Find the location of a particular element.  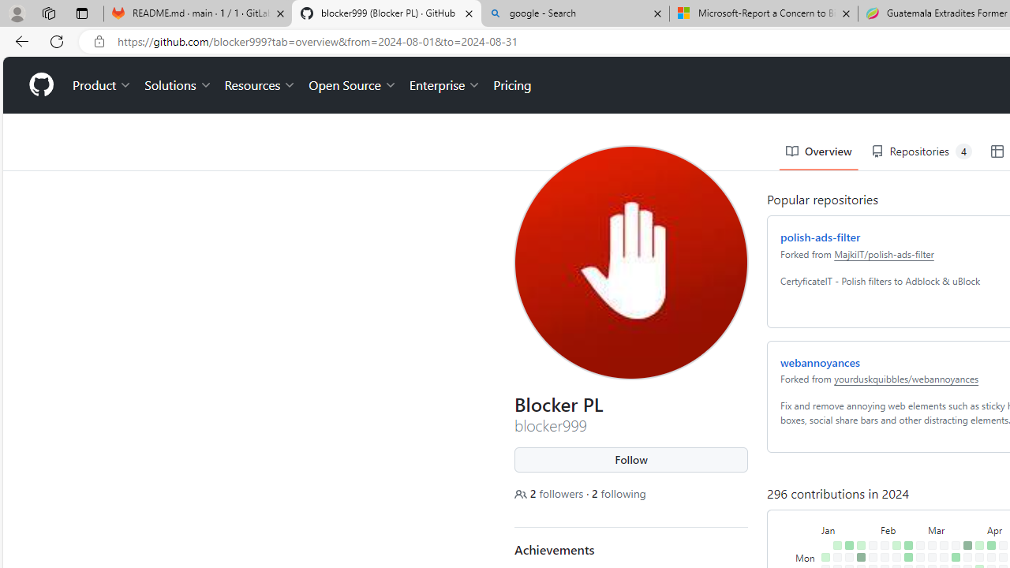

No contributions on February 12th. is located at coordinates (893, 500).